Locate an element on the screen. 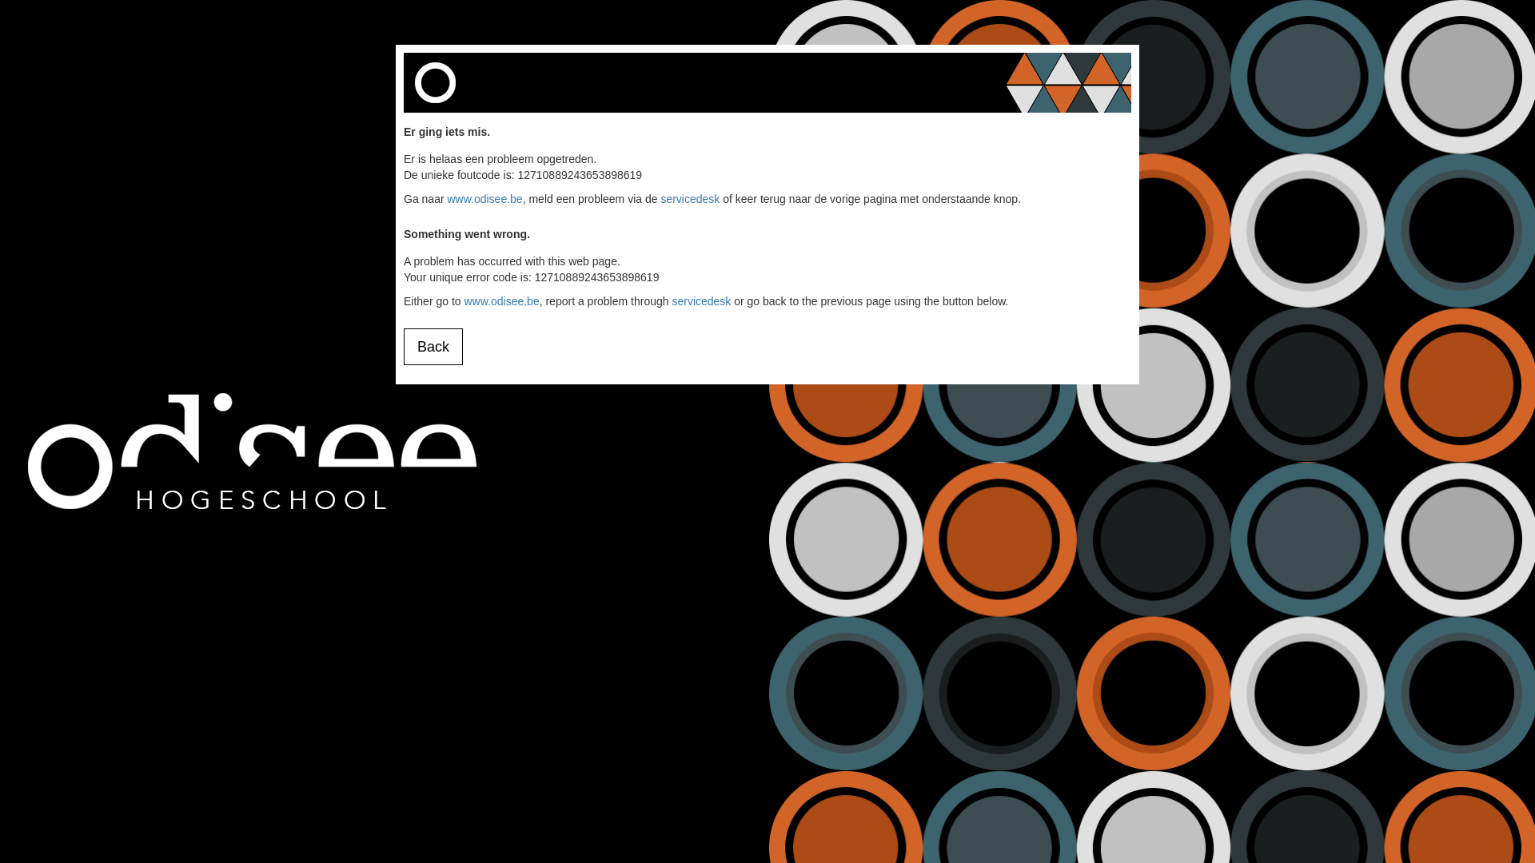  www.odisee.be is located at coordinates (484, 199).